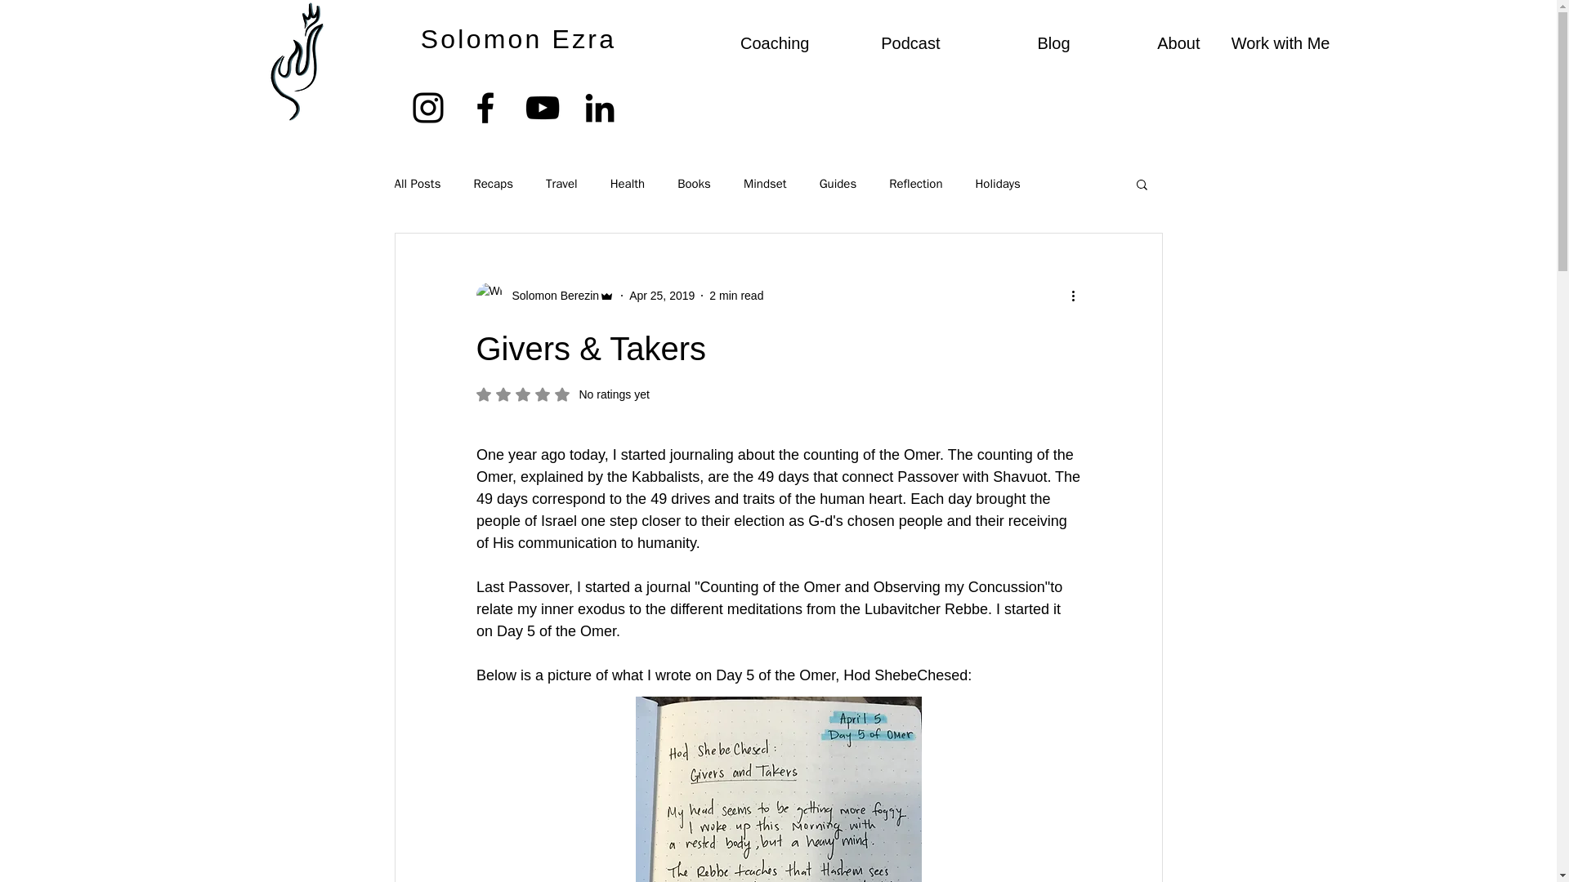  I want to click on Coaching, so click(757, 42).